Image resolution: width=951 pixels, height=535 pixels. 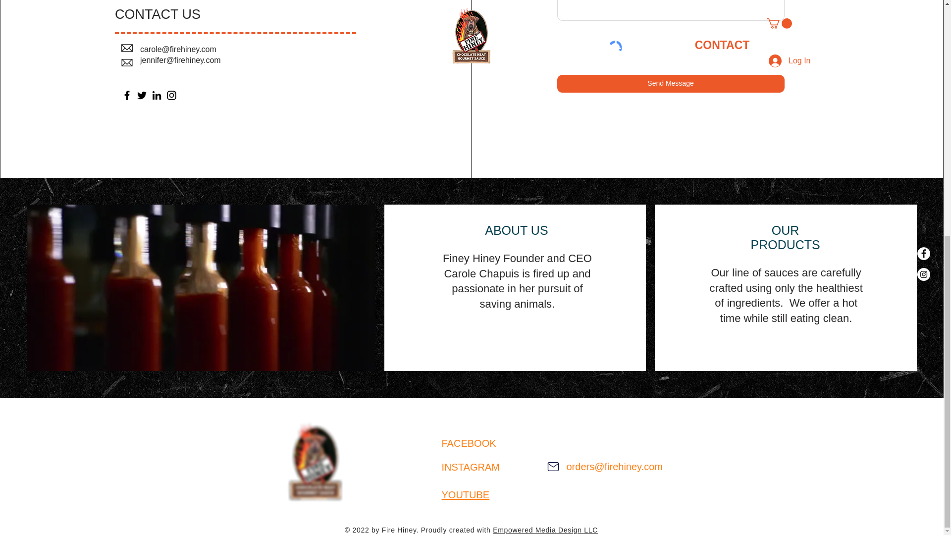 I want to click on Send Message, so click(x=671, y=83).